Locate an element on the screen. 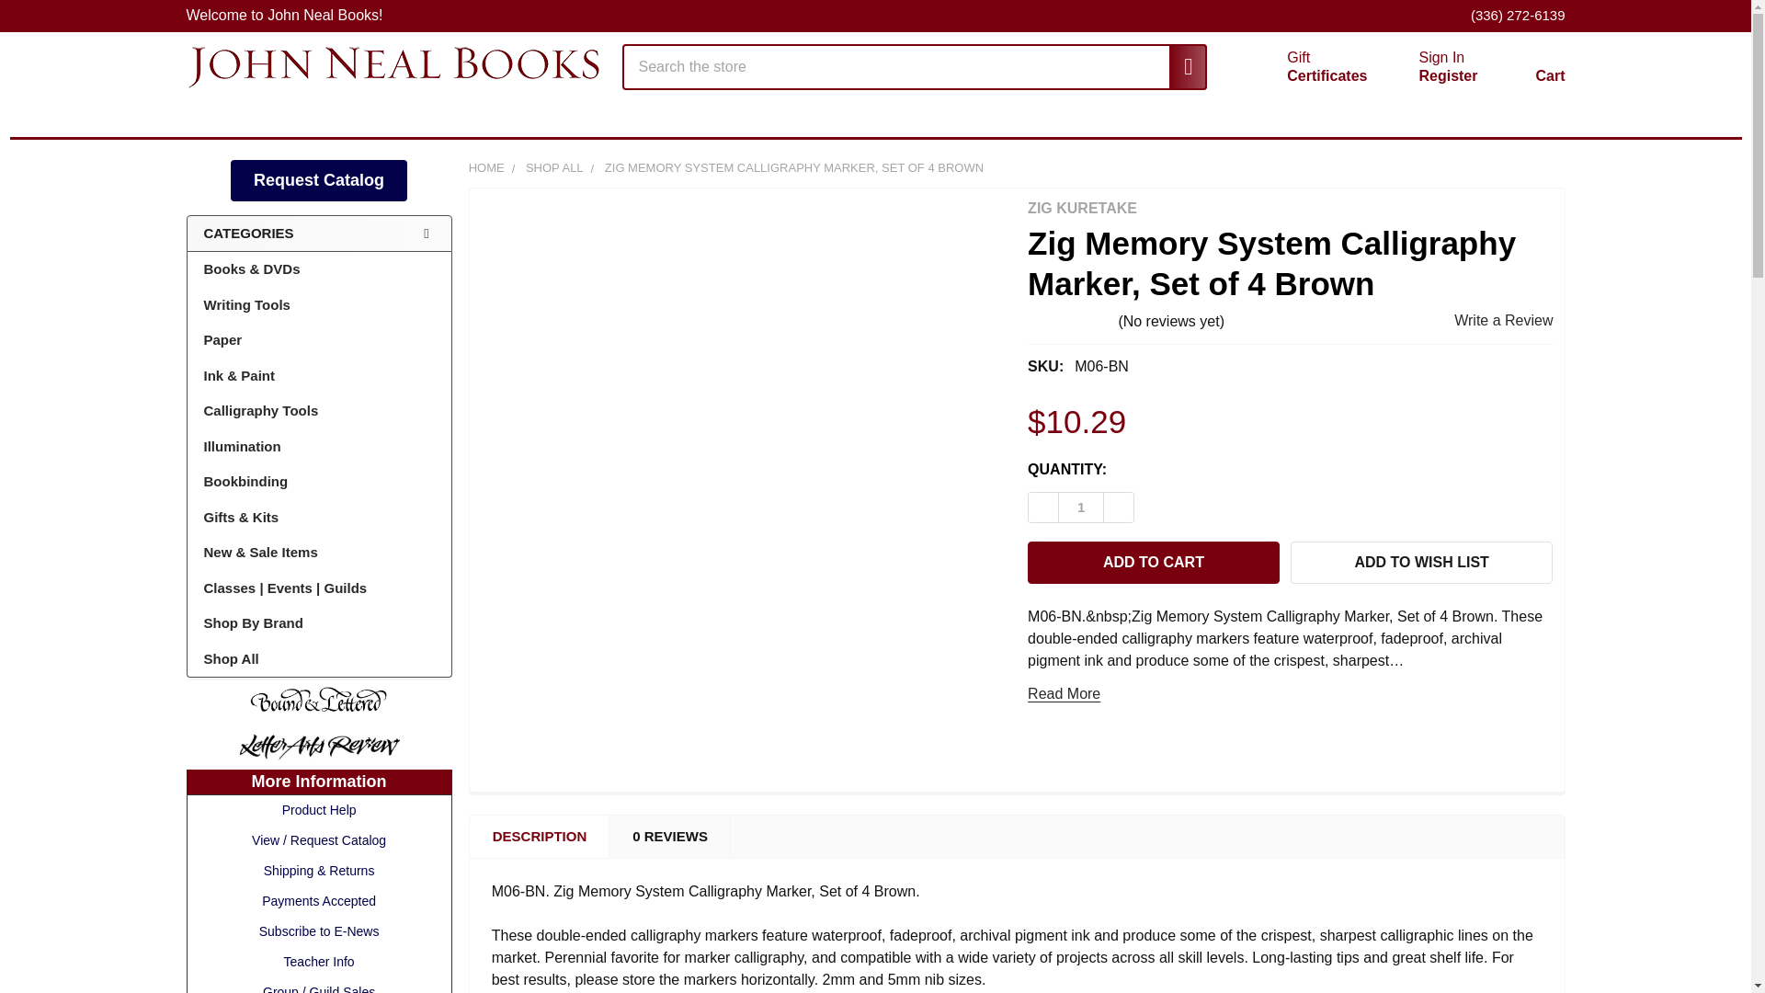  Search is located at coordinates (1305, 66).